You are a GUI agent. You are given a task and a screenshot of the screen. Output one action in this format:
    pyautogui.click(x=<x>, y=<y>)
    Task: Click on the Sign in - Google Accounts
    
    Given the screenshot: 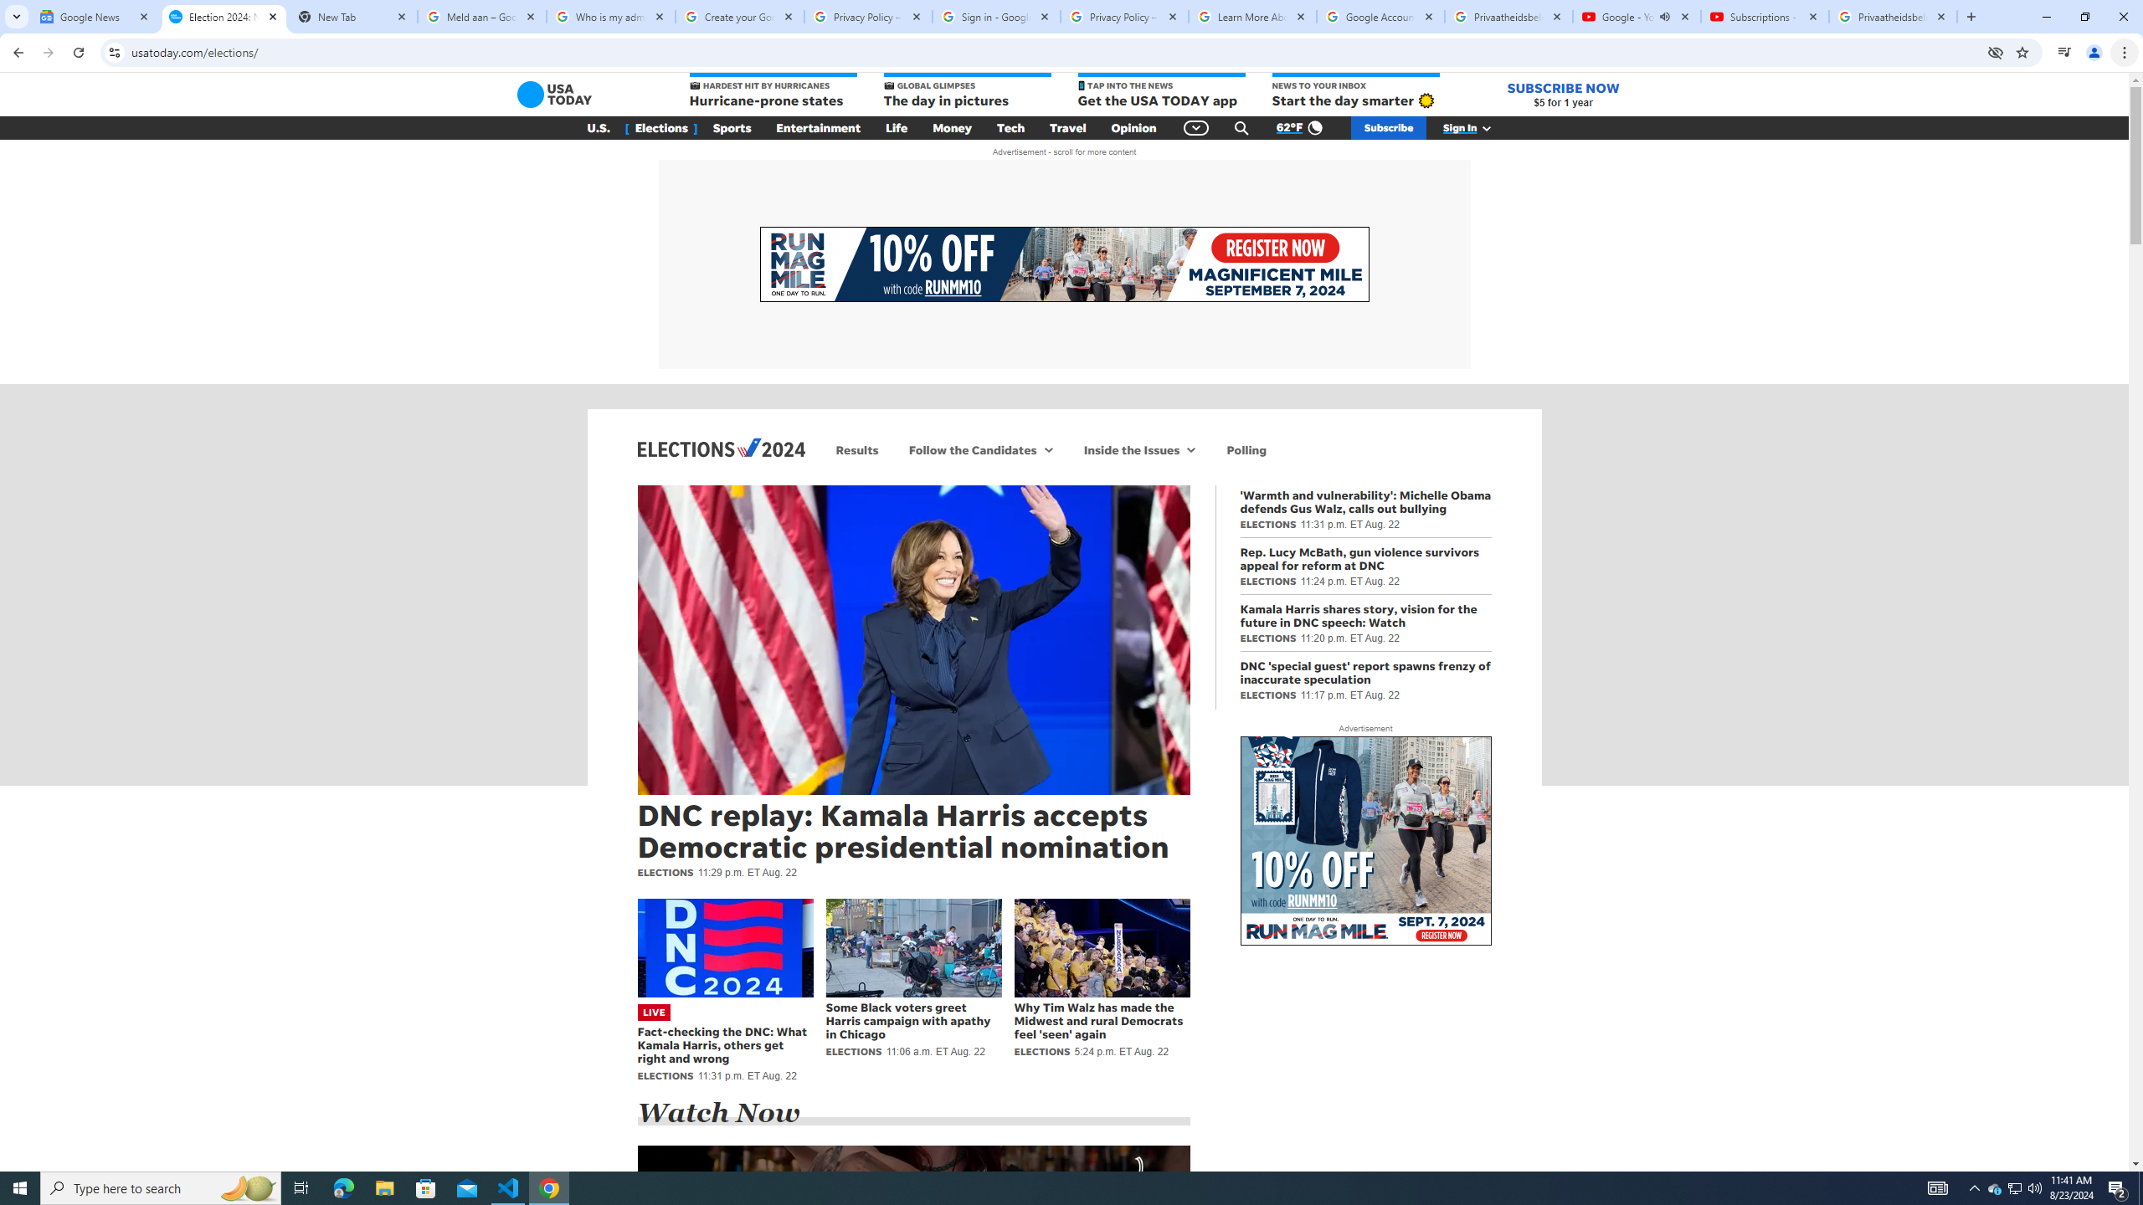 What is the action you would take?
    pyautogui.click(x=996, y=17)
    